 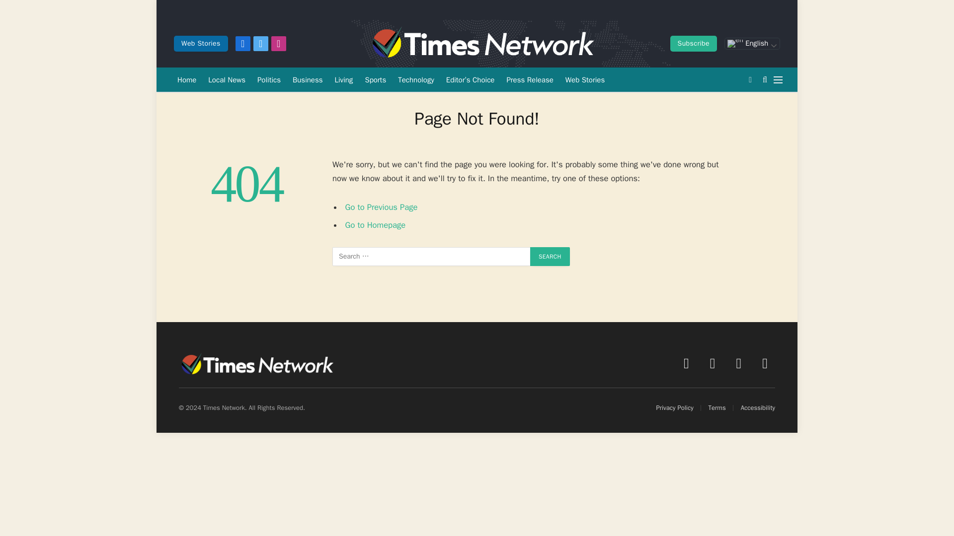 What do you see at coordinates (242, 44) in the screenshot?
I see `Facebook` at bounding box center [242, 44].